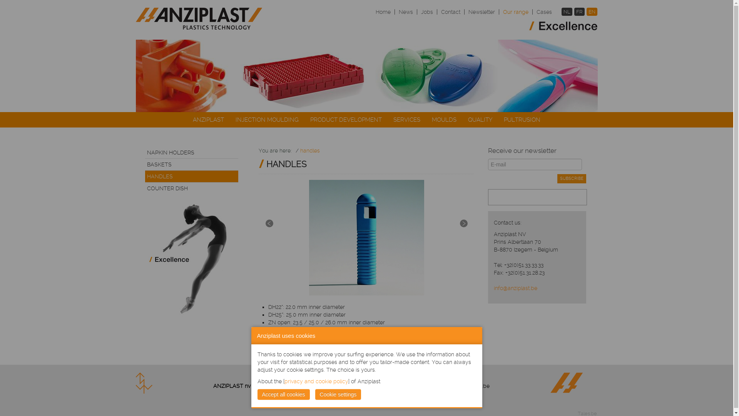 The height and width of the screenshot is (416, 739). I want to click on Cases, so click(542, 12).